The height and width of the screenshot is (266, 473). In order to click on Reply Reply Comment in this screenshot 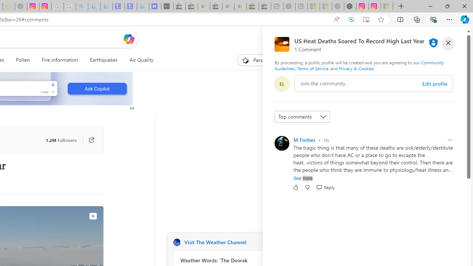, I will do `click(325, 187)`.